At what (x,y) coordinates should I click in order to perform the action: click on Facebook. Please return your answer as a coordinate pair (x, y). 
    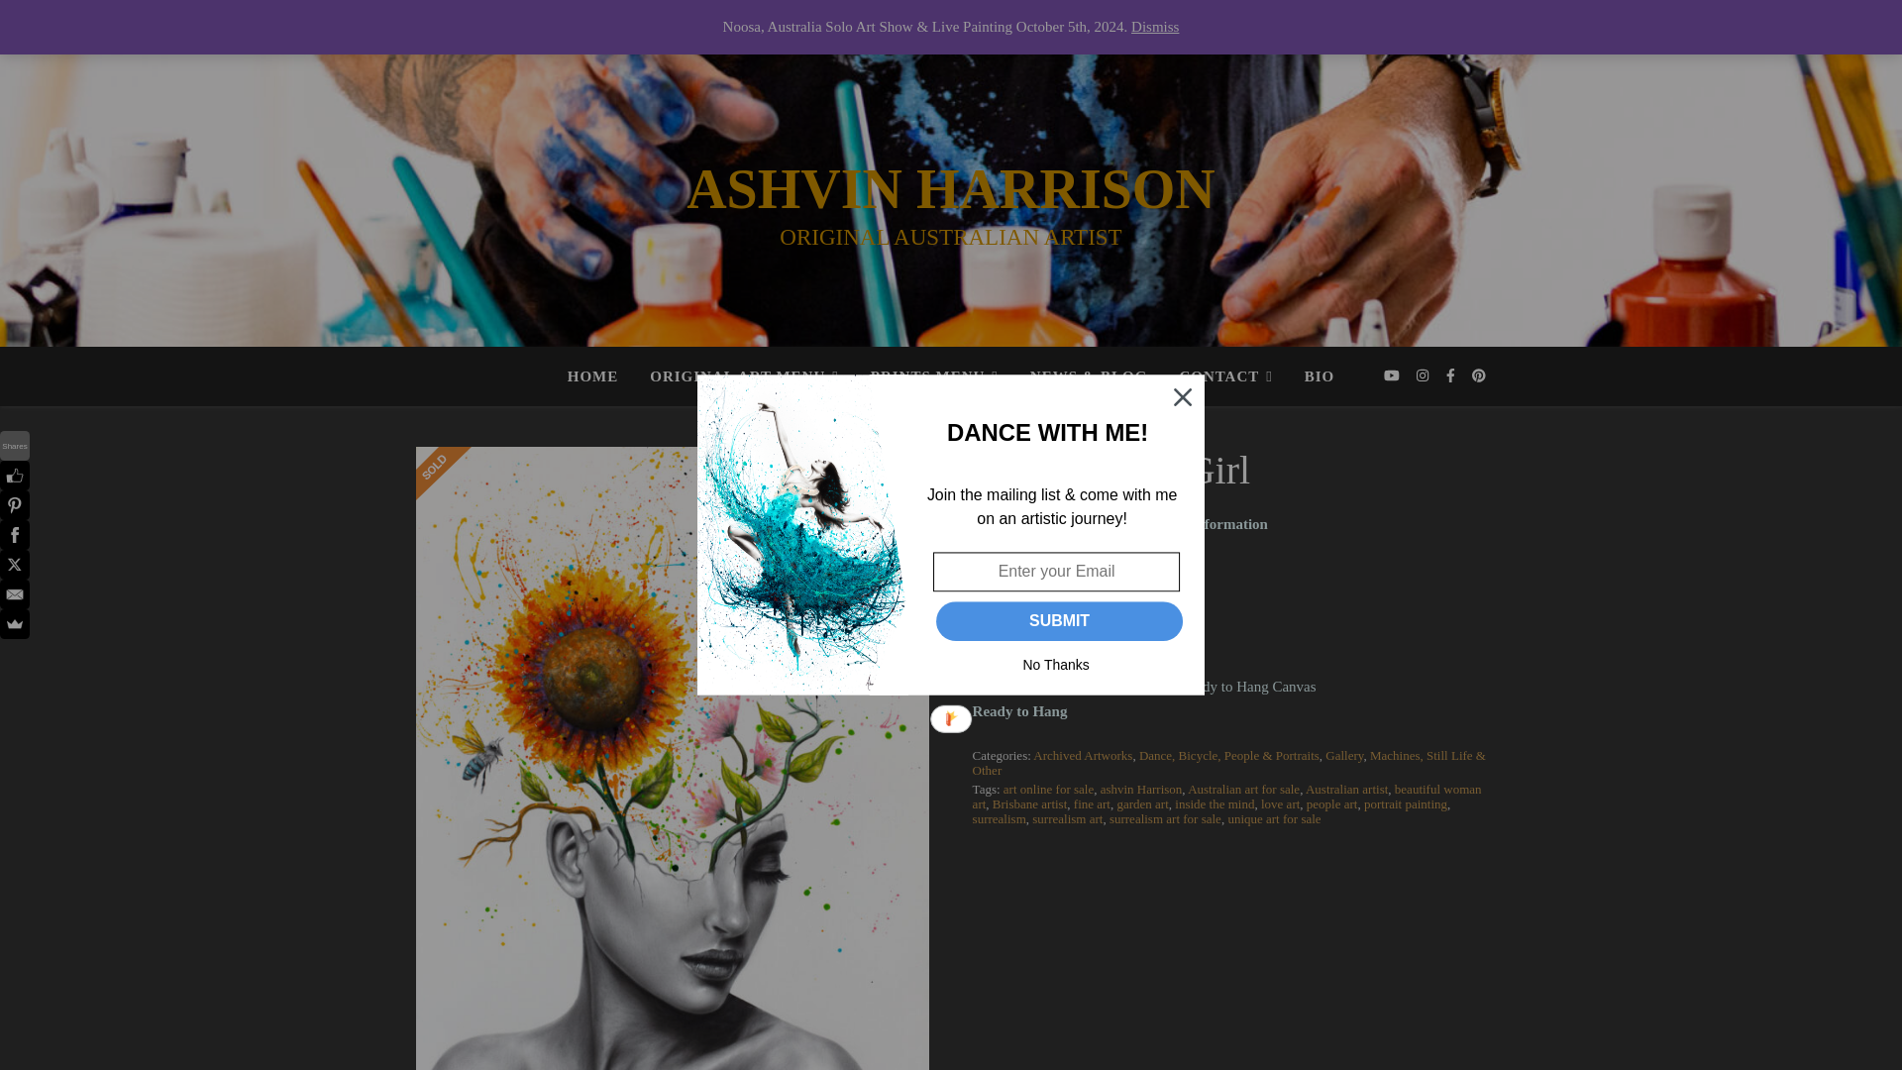
    Looking at the image, I should click on (15, 535).